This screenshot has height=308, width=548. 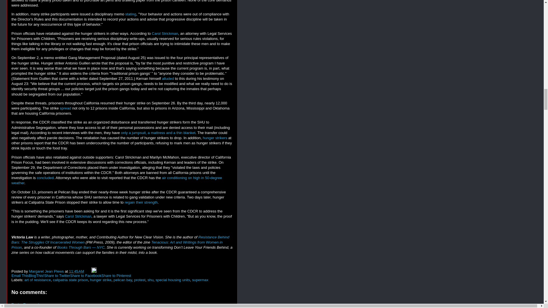 What do you see at coordinates (57, 275) in the screenshot?
I see `Share to Twitter` at bounding box center [57, 275].